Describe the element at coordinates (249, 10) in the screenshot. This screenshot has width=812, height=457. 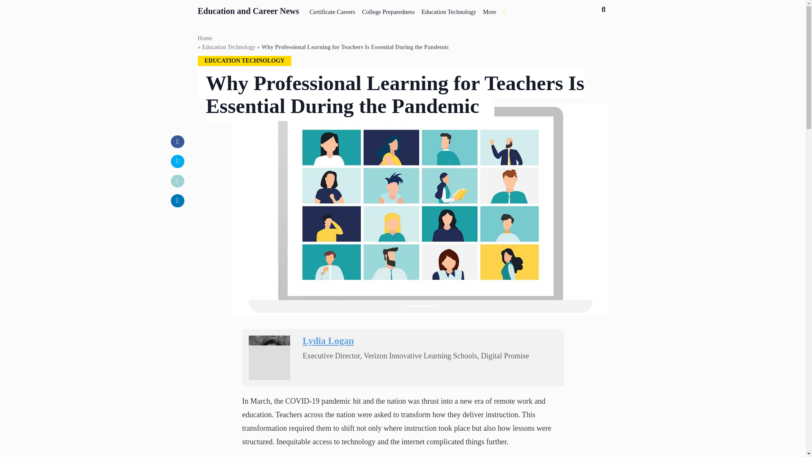
I see `Education and Career News` at that location.